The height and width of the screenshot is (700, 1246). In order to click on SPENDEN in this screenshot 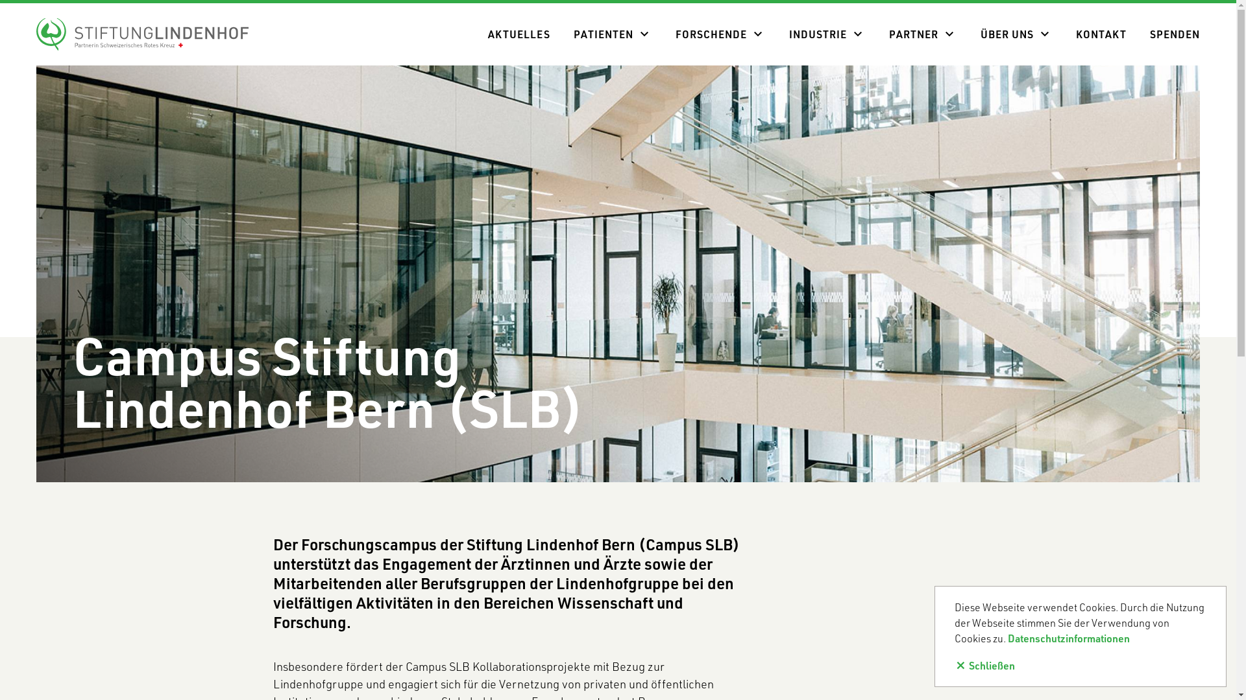, I will do `click(1169, 34)`.